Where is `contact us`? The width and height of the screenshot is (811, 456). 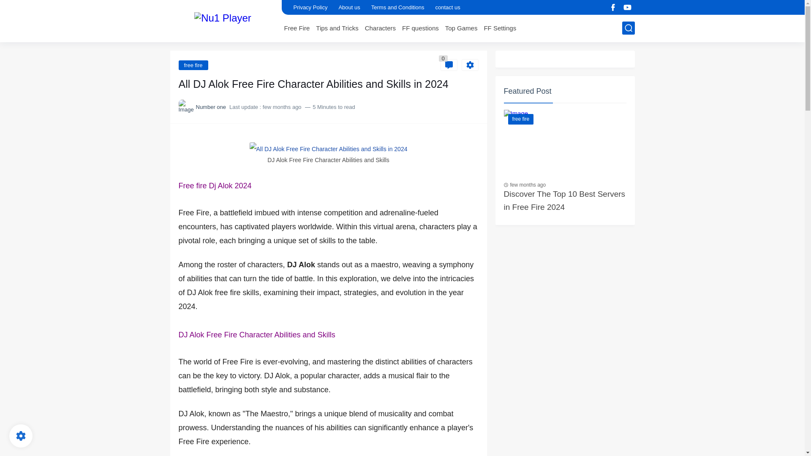
contact us is located at coordinates (447, 7).